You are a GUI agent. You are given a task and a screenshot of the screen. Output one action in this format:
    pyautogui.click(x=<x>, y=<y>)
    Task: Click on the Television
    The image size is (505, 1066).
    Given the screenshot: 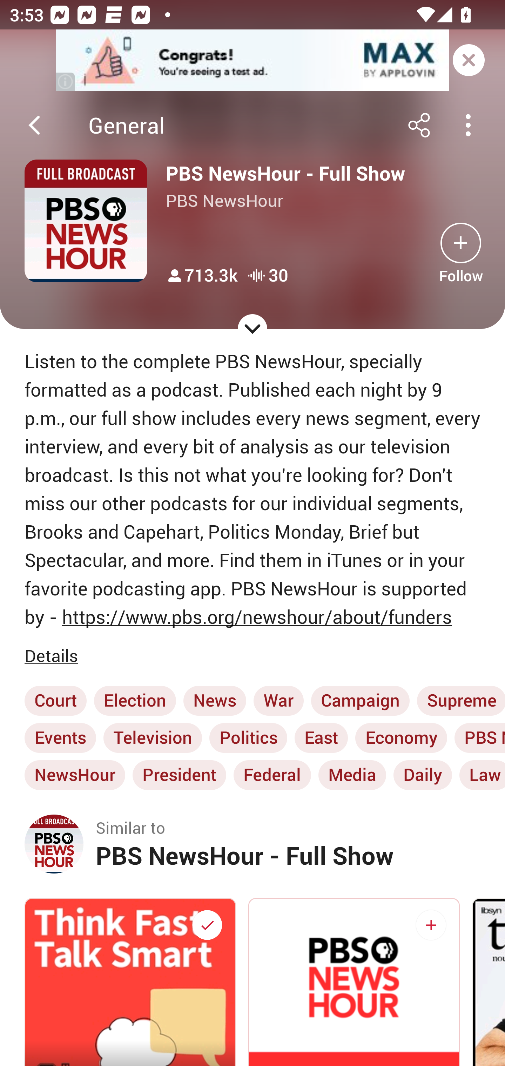 What is the action you would take?
    pyautogui.click(x=153, y=738)
    